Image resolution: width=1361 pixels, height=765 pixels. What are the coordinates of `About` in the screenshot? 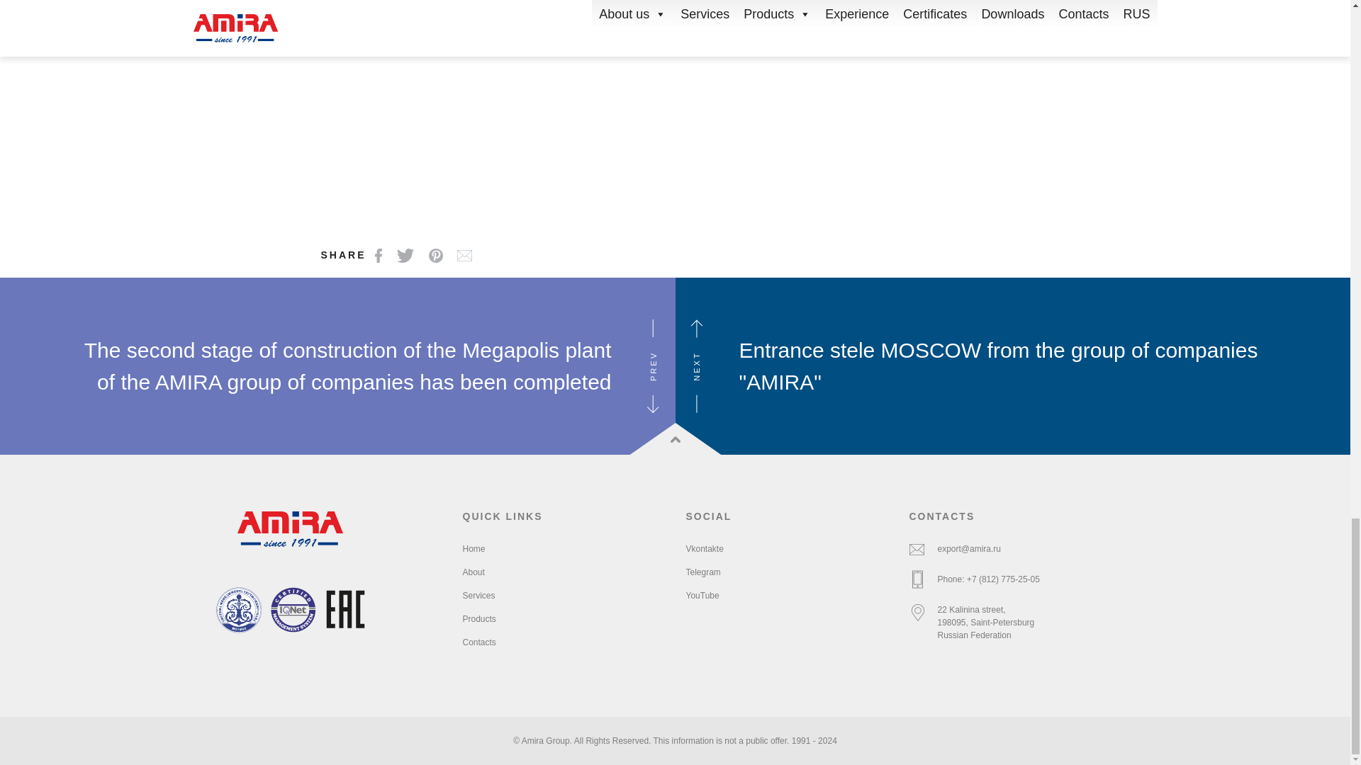 It's located at (474, 572).